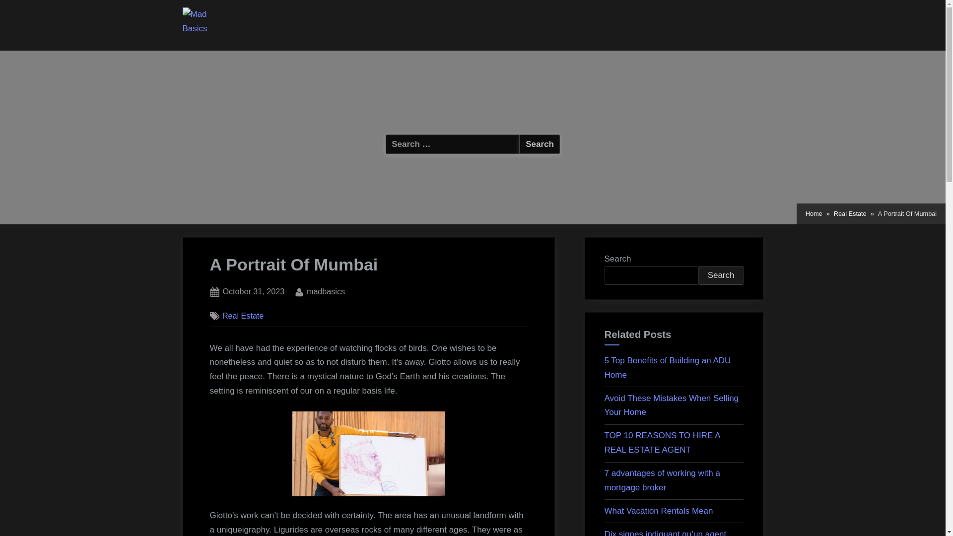  Describe the element at coordinates (326, 291) in the screenshot. I see `Real Estate` at that location.